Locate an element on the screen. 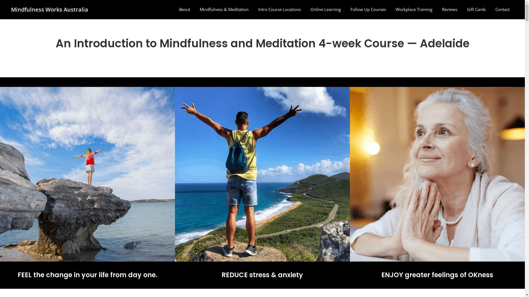  wise woman is located at coordinates (438, 174).